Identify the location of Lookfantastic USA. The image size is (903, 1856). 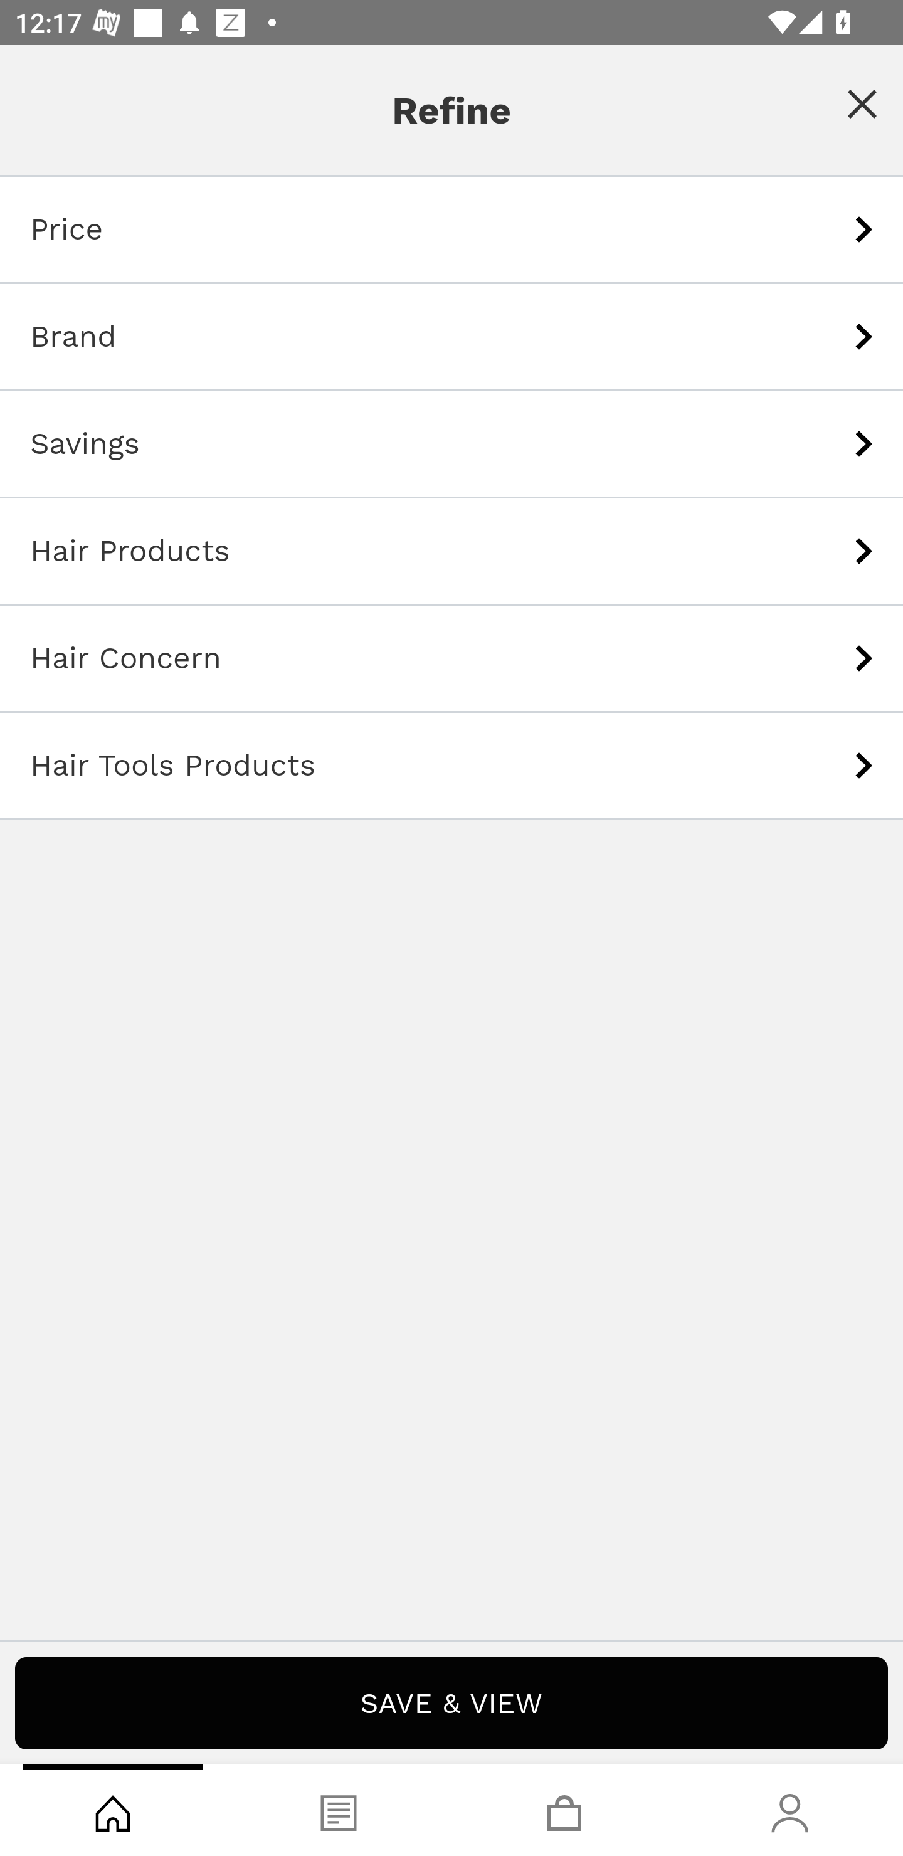
(451, 90).